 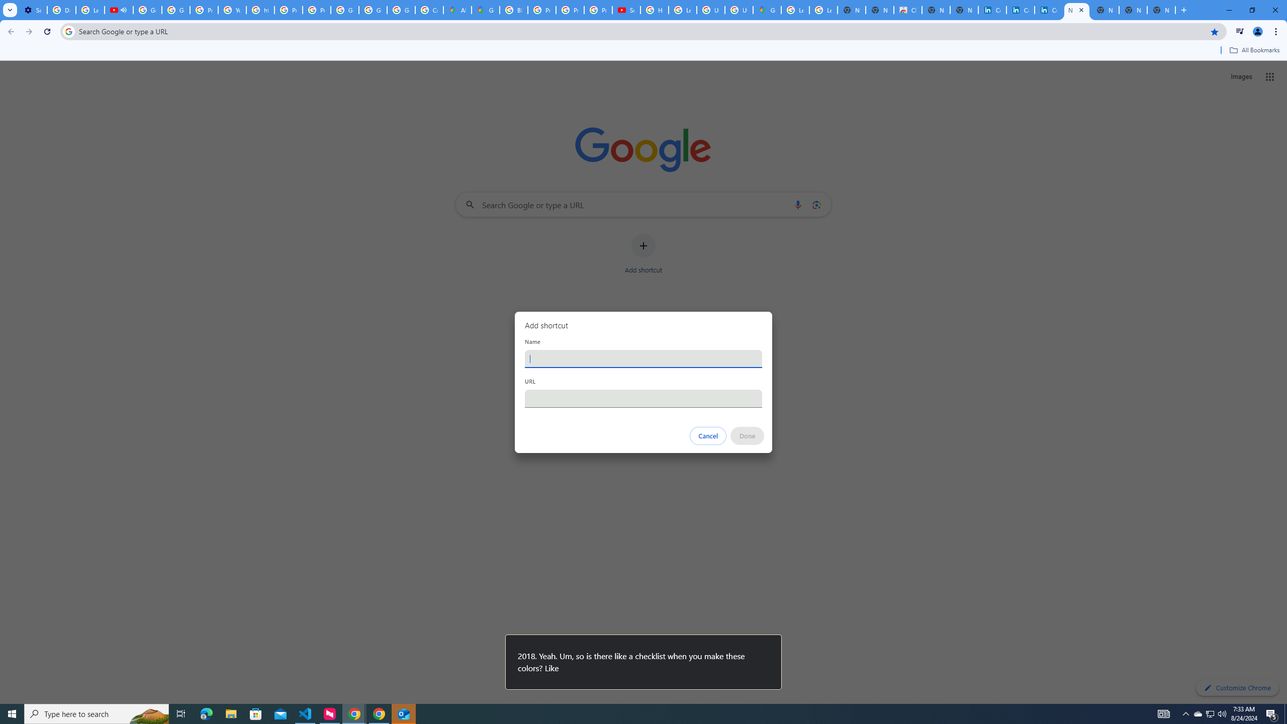 What do you see at coordinates (1021, 10) in the screenshot?
I see `Cookie Policy | LinkedIn` at bounding box center [1021, 10].